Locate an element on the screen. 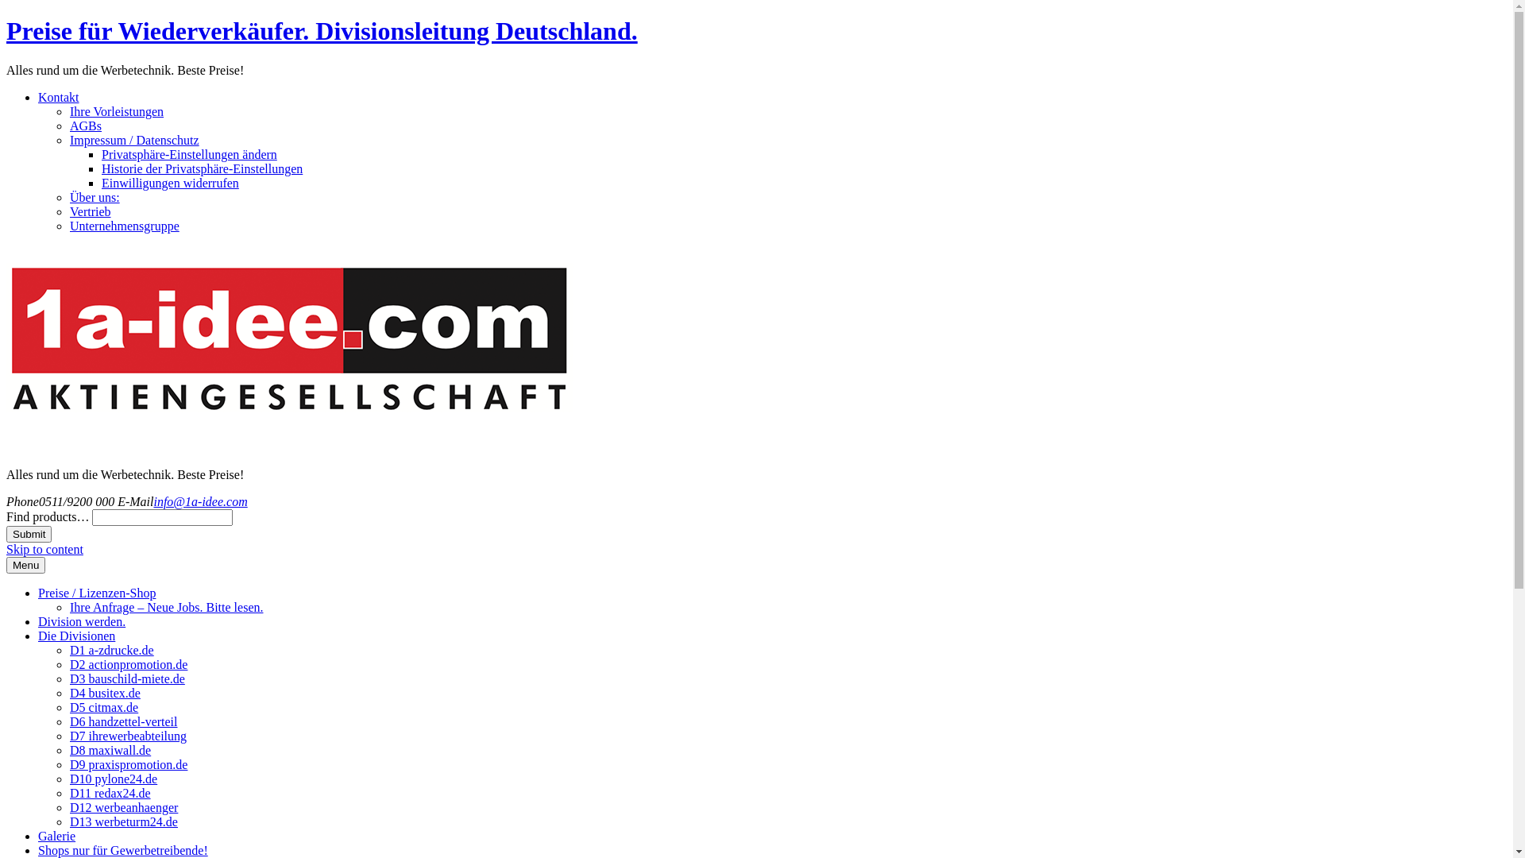  D12 werbeanhaenger is located at coordinates (124, 807).